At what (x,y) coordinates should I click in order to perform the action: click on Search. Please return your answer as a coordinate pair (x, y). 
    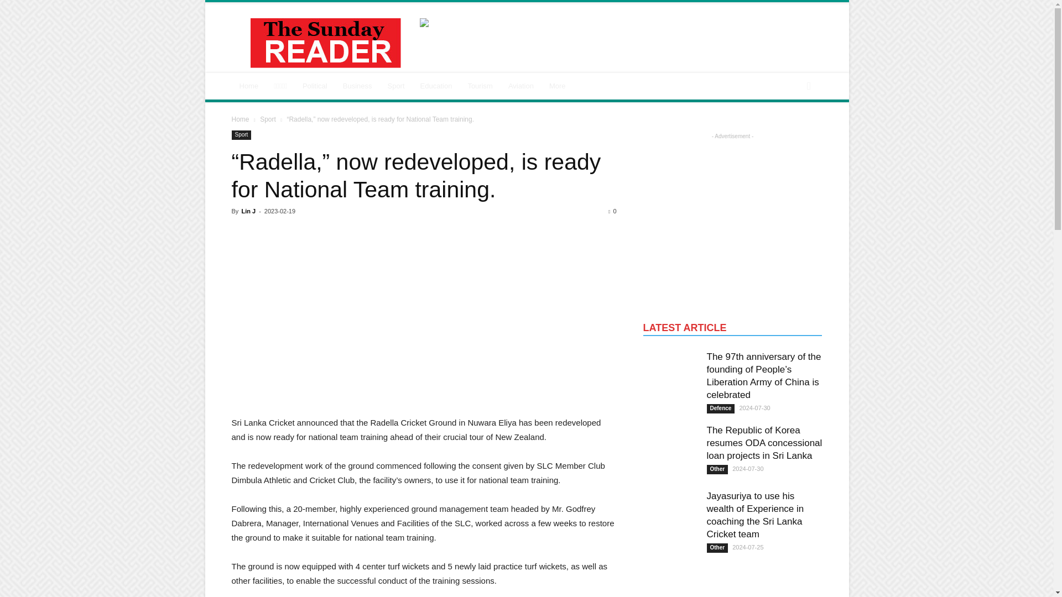
    Looking at the image, I should click on (790, 130).